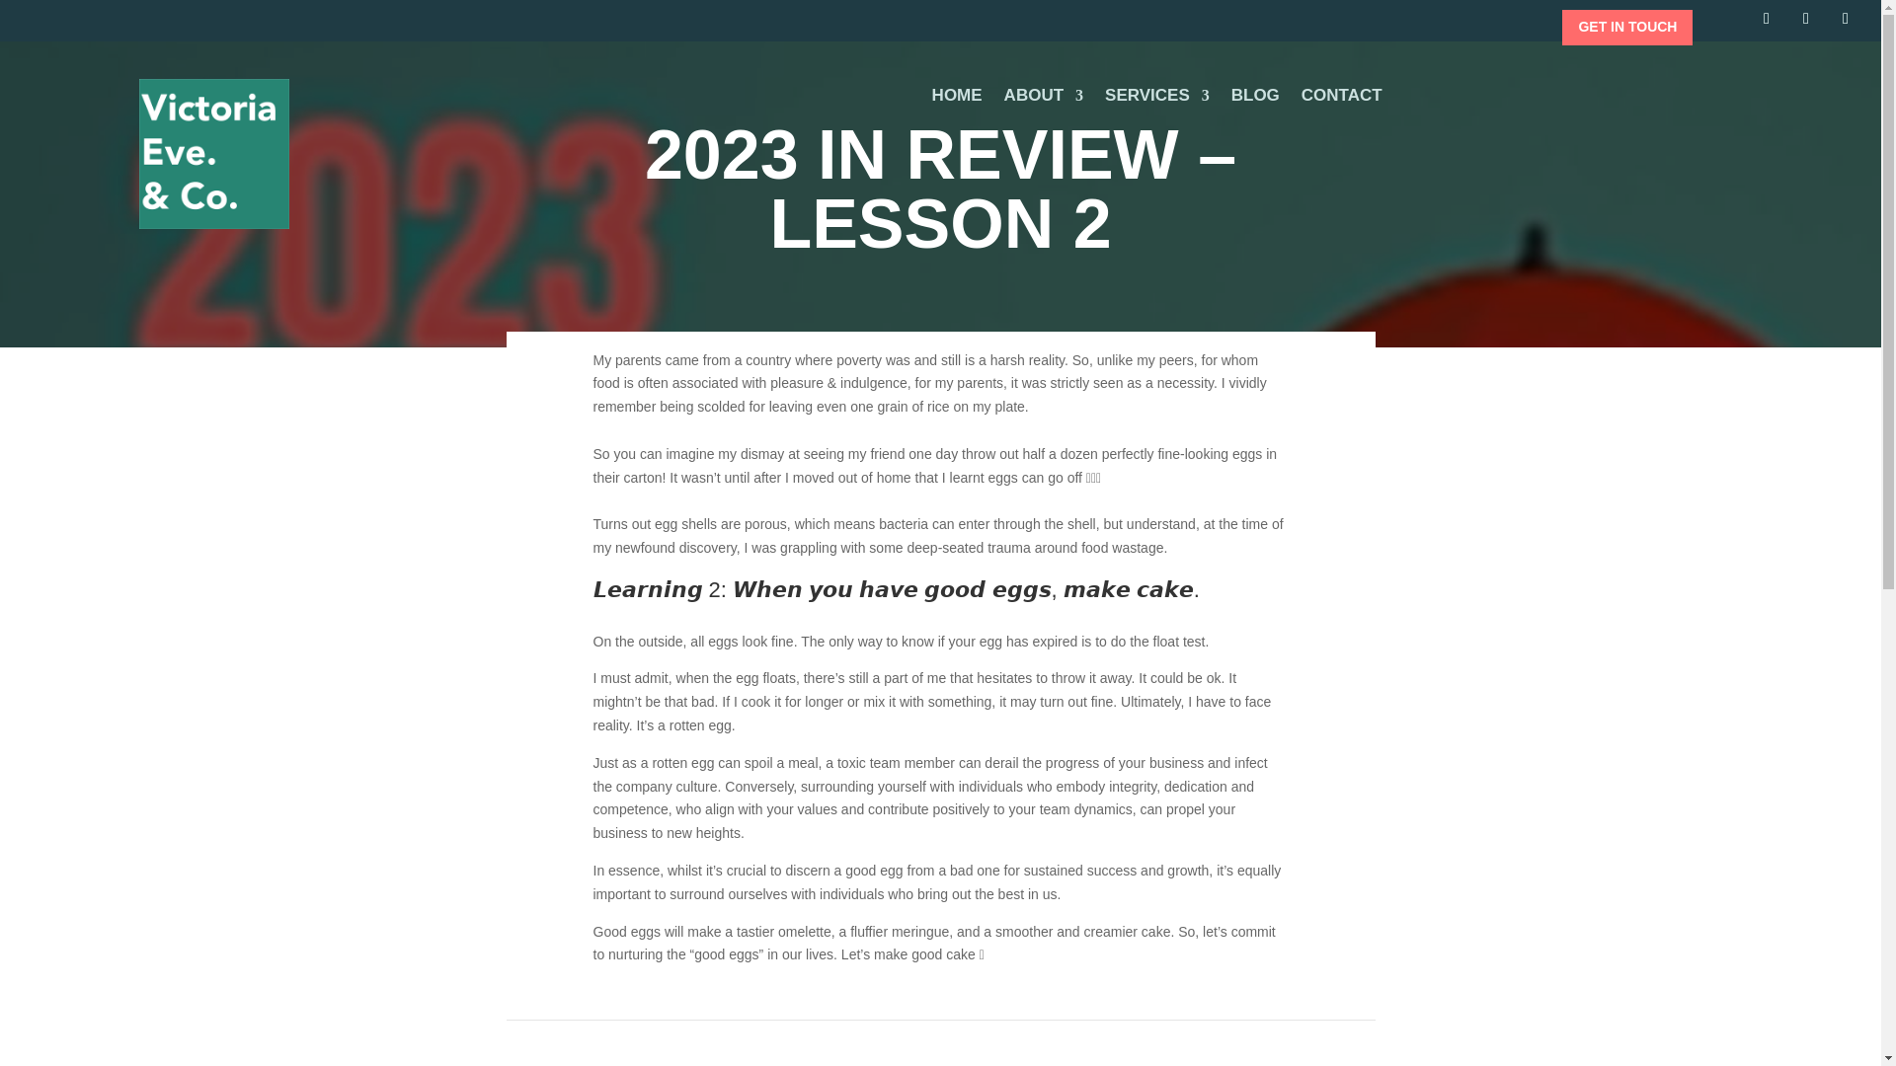  What do you see at coordinates (1043, 99) in the screenshot?
I see `ABOUT` at bounding box center [1043, 99].